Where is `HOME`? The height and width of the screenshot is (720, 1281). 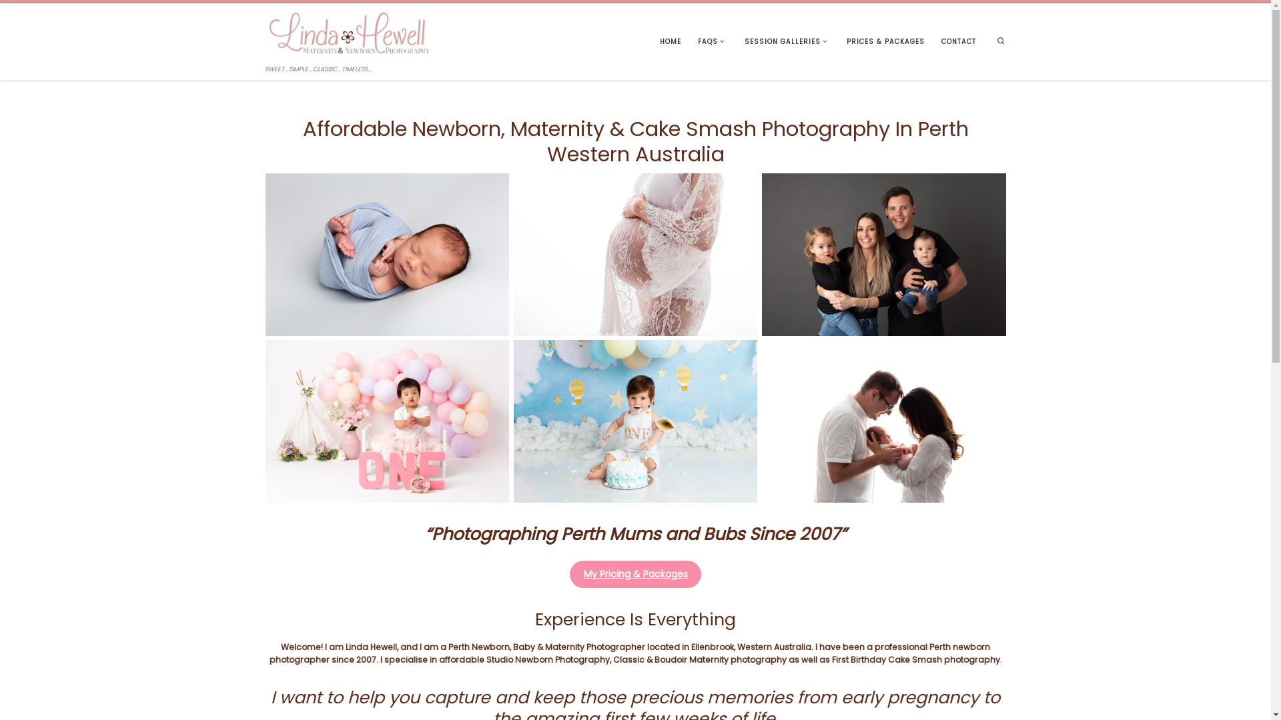 HOME is located at coordinates (671, 41).